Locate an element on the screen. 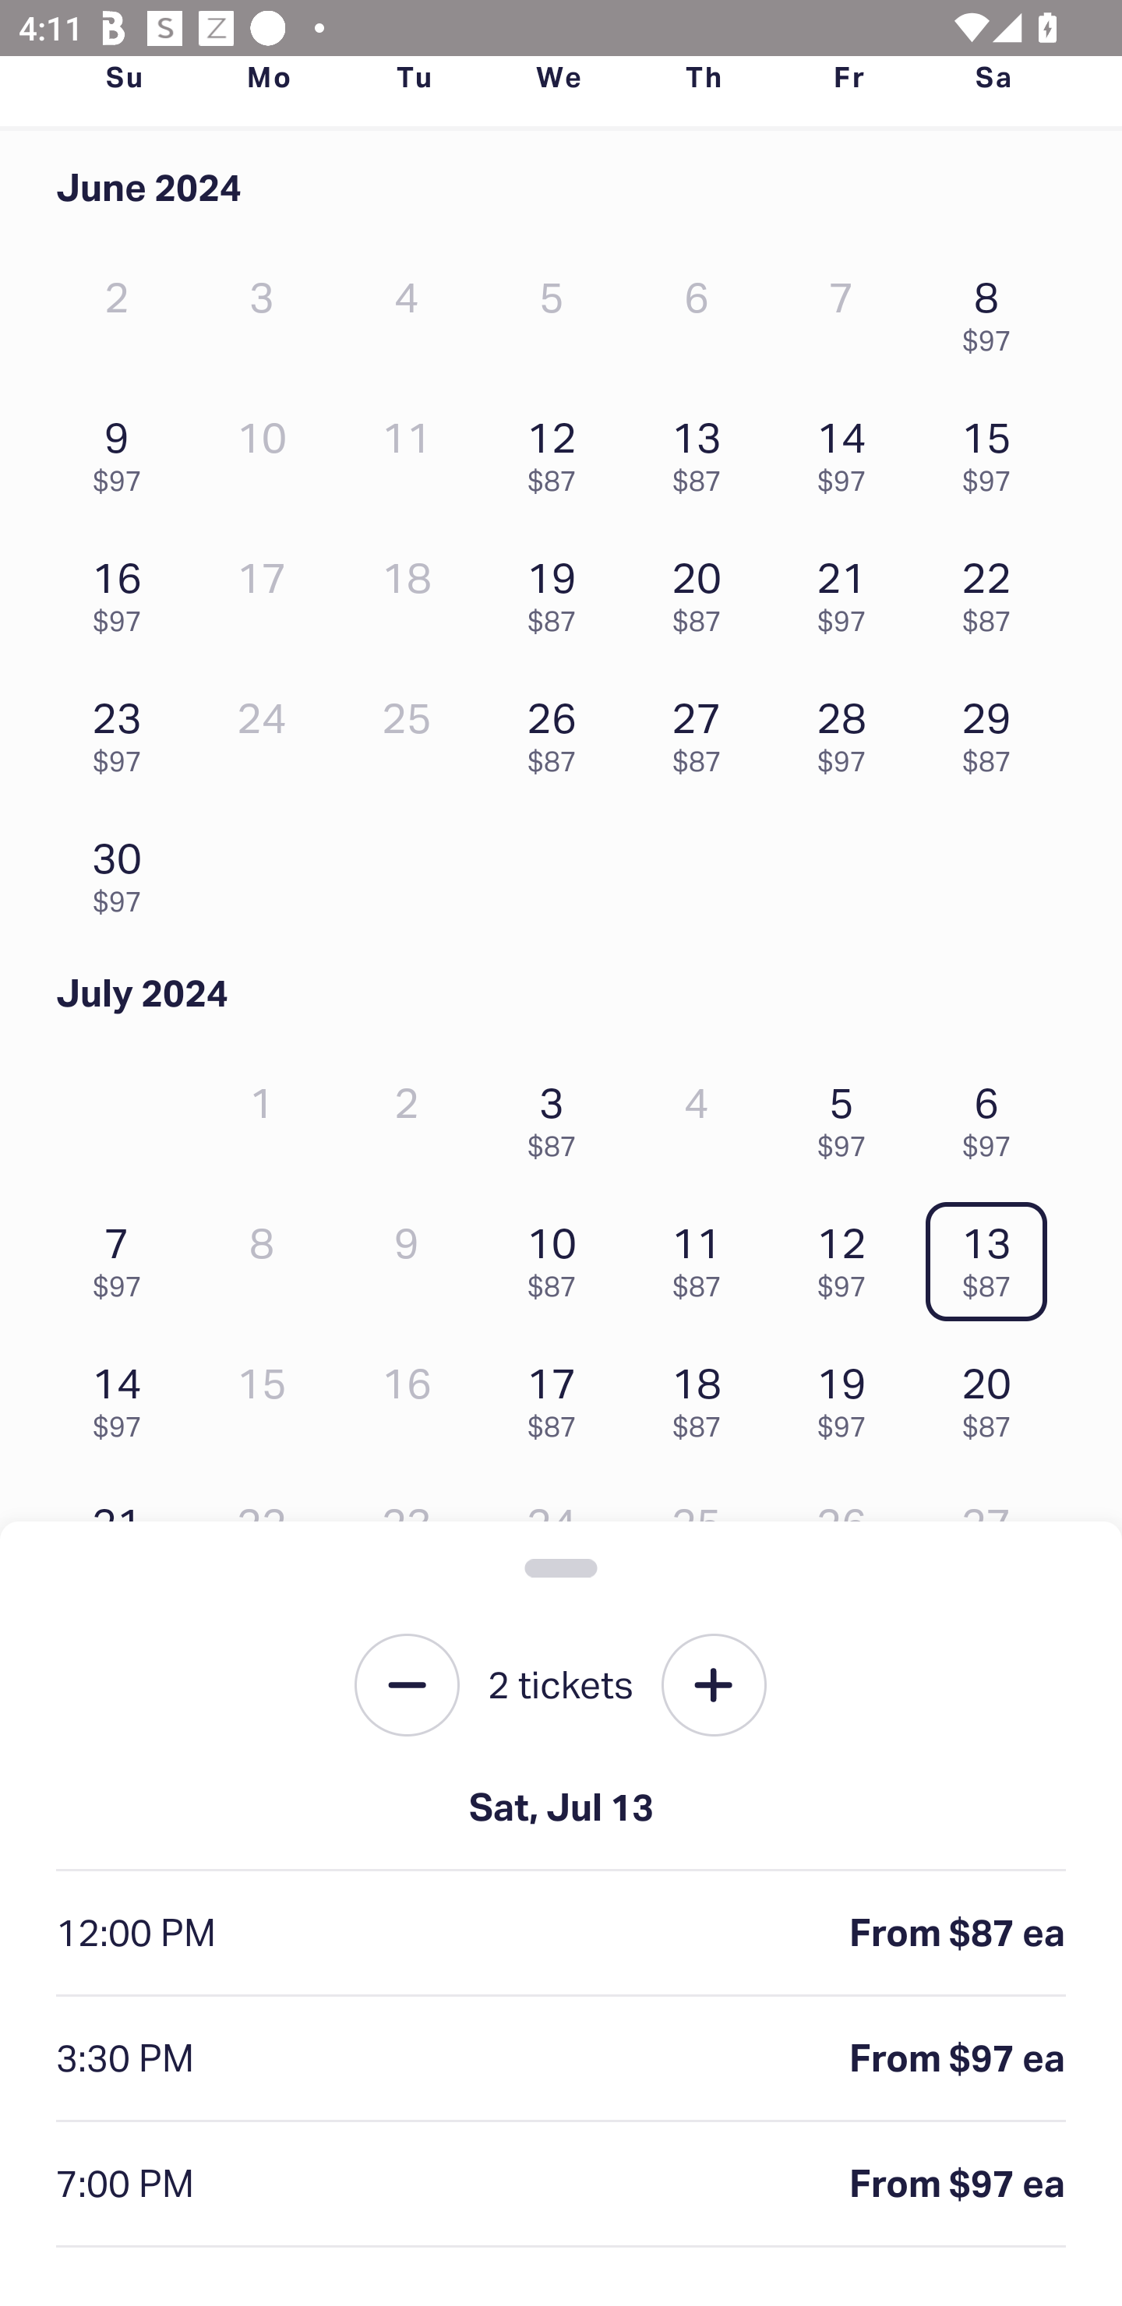 Image resolution: width=1122 pixels, height=2306 pixels. 28 $97 is located at coordinates (849, 731).